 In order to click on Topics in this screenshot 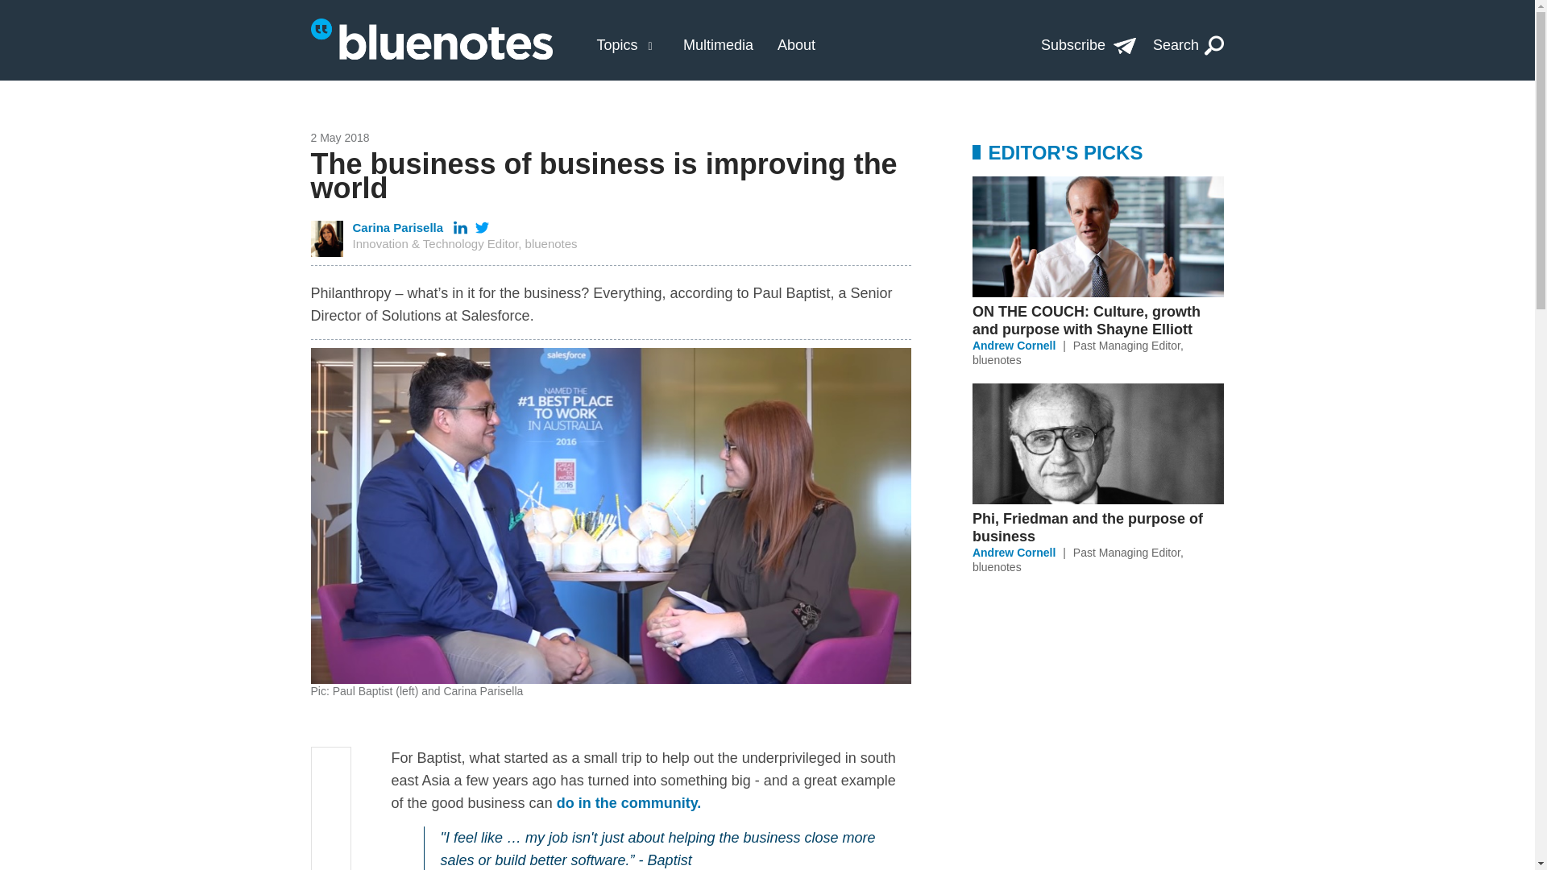, I will do `click(616, 45)`.